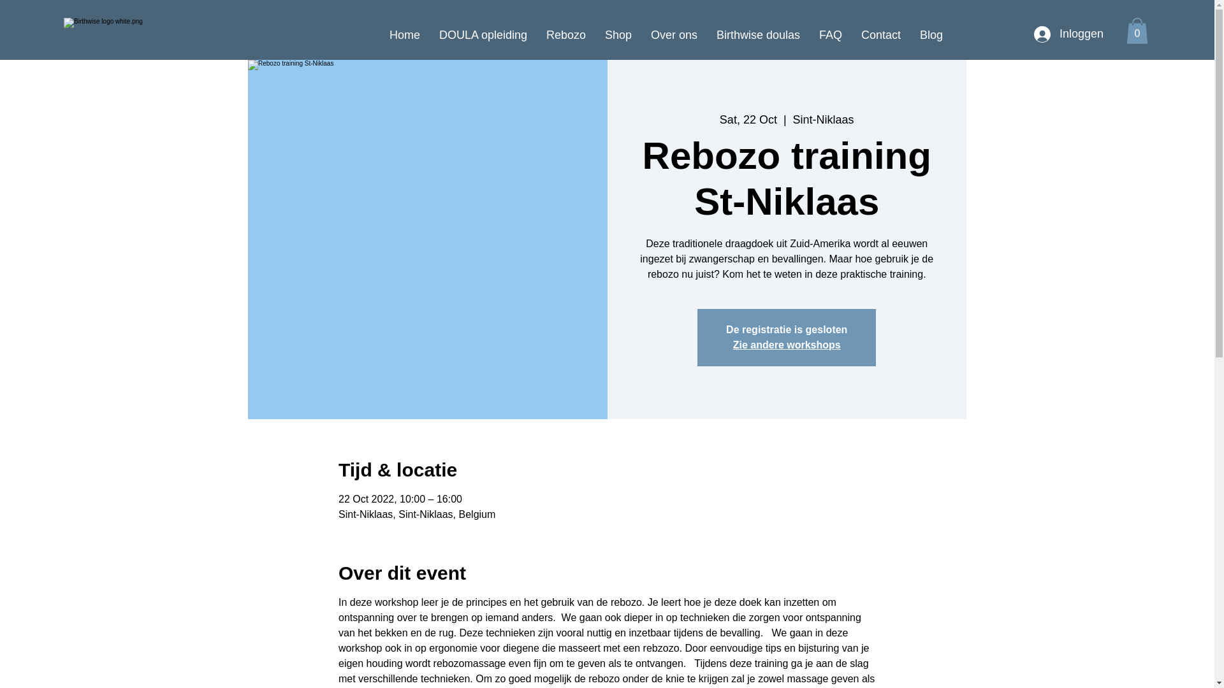  What do you see at coordinates (483, 34) in the screenshot?
I see `DOULA opleiding` at bounding box center [483, 34].